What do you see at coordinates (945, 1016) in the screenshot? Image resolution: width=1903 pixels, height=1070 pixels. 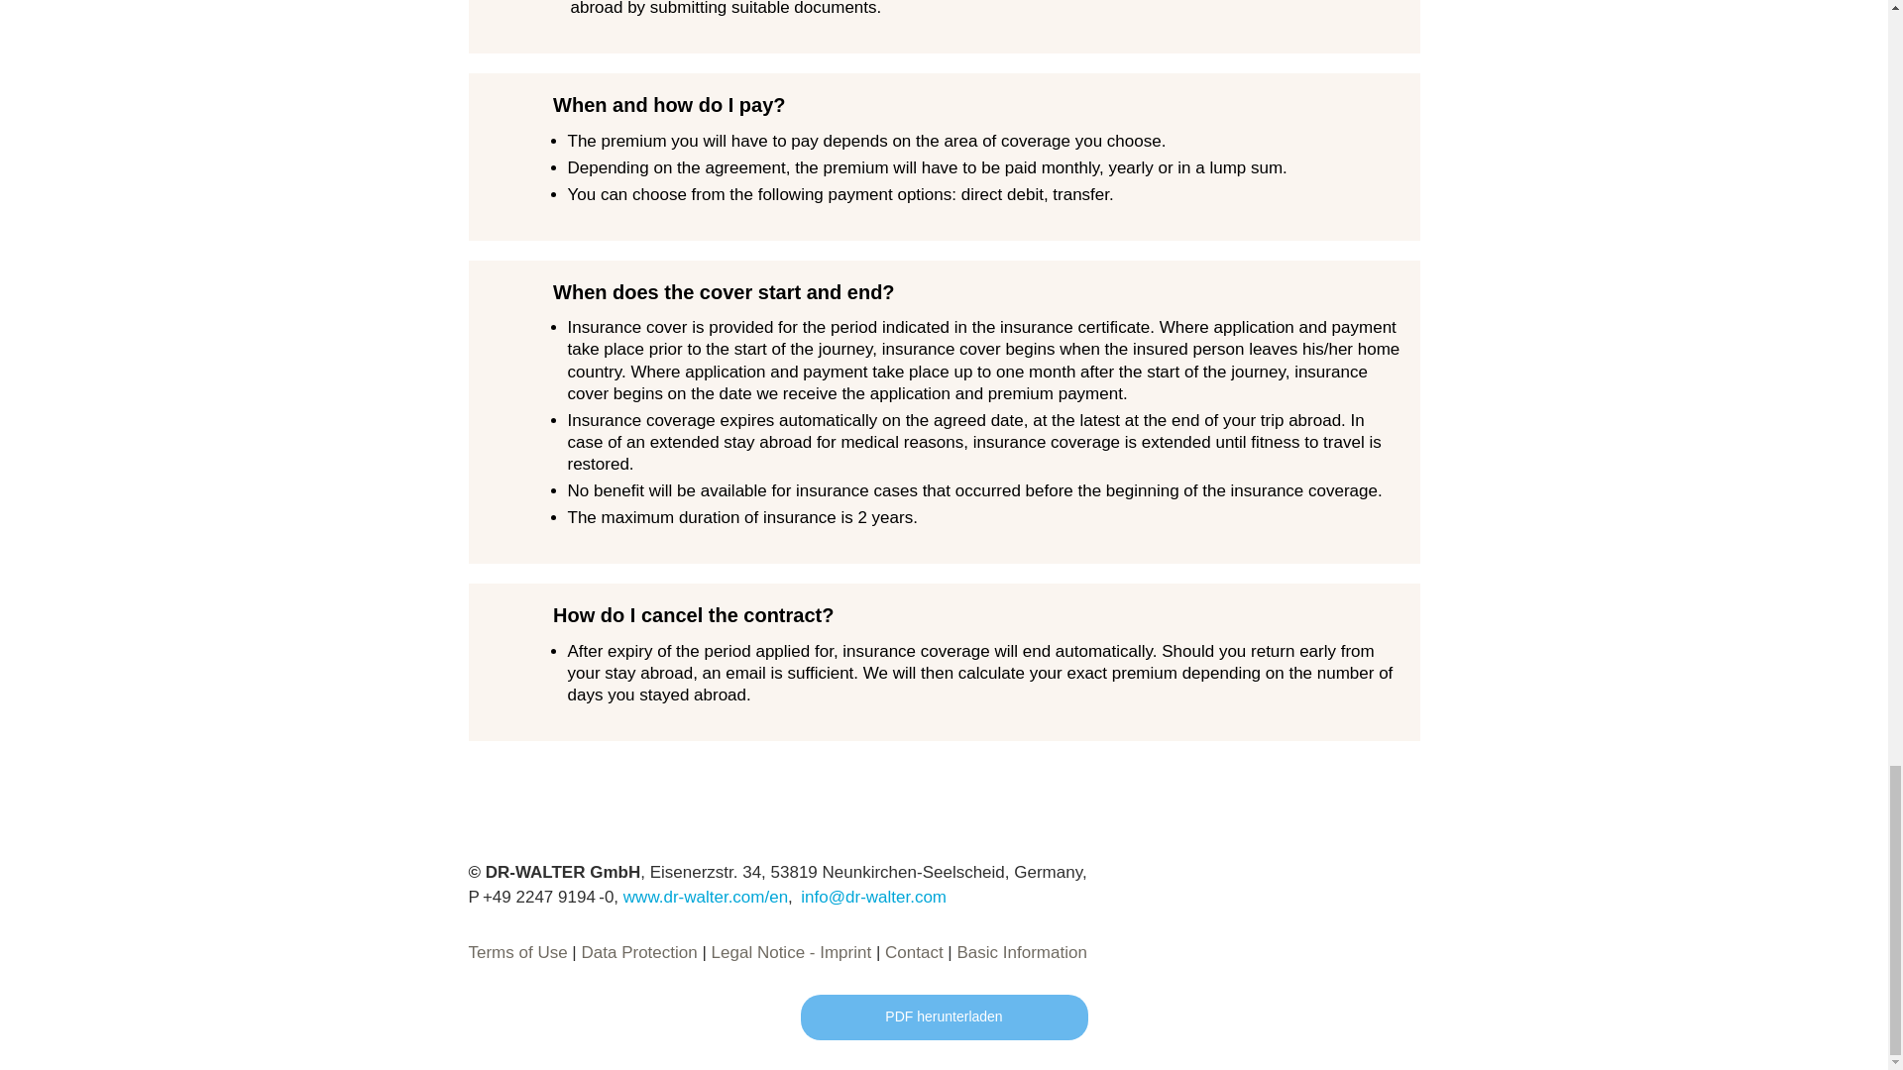 I see `PDF herunterladen` at bounding box center [945, 1016].